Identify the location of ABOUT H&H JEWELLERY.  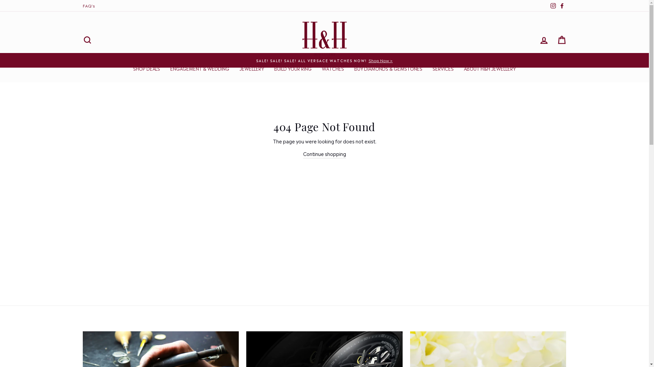
(490, 69).